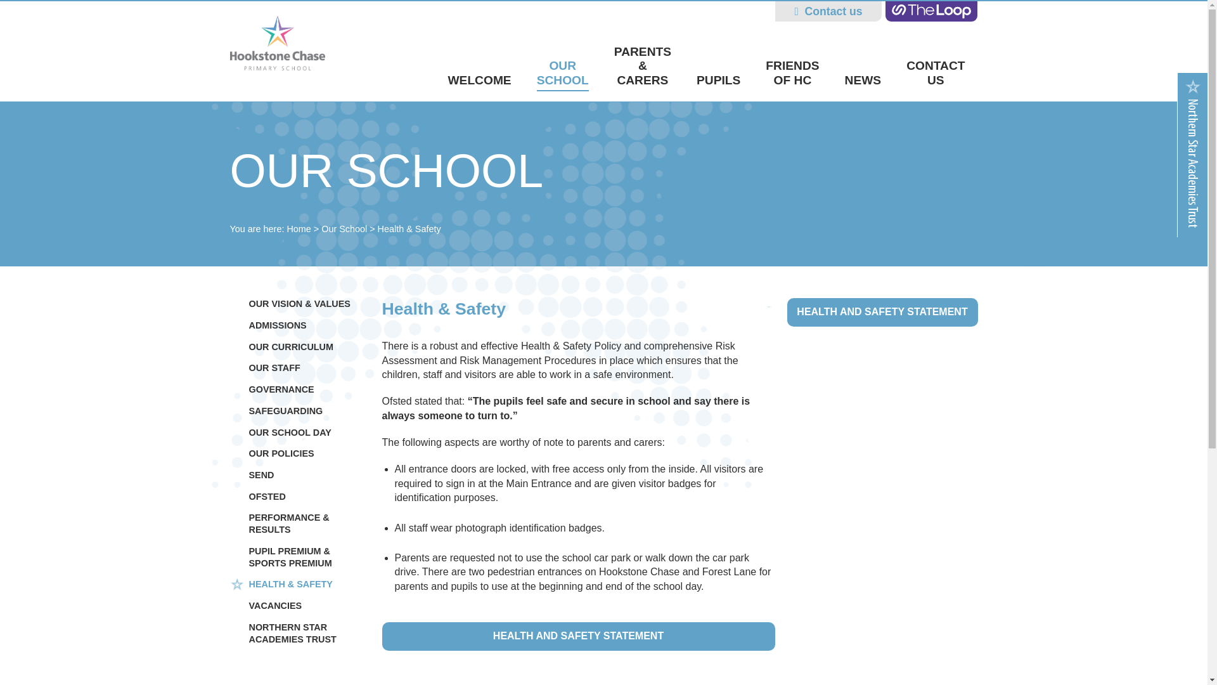  Describe the element at coordinates (563, 75) in the screenshot. I see `OUR SCHOOL` at that location.